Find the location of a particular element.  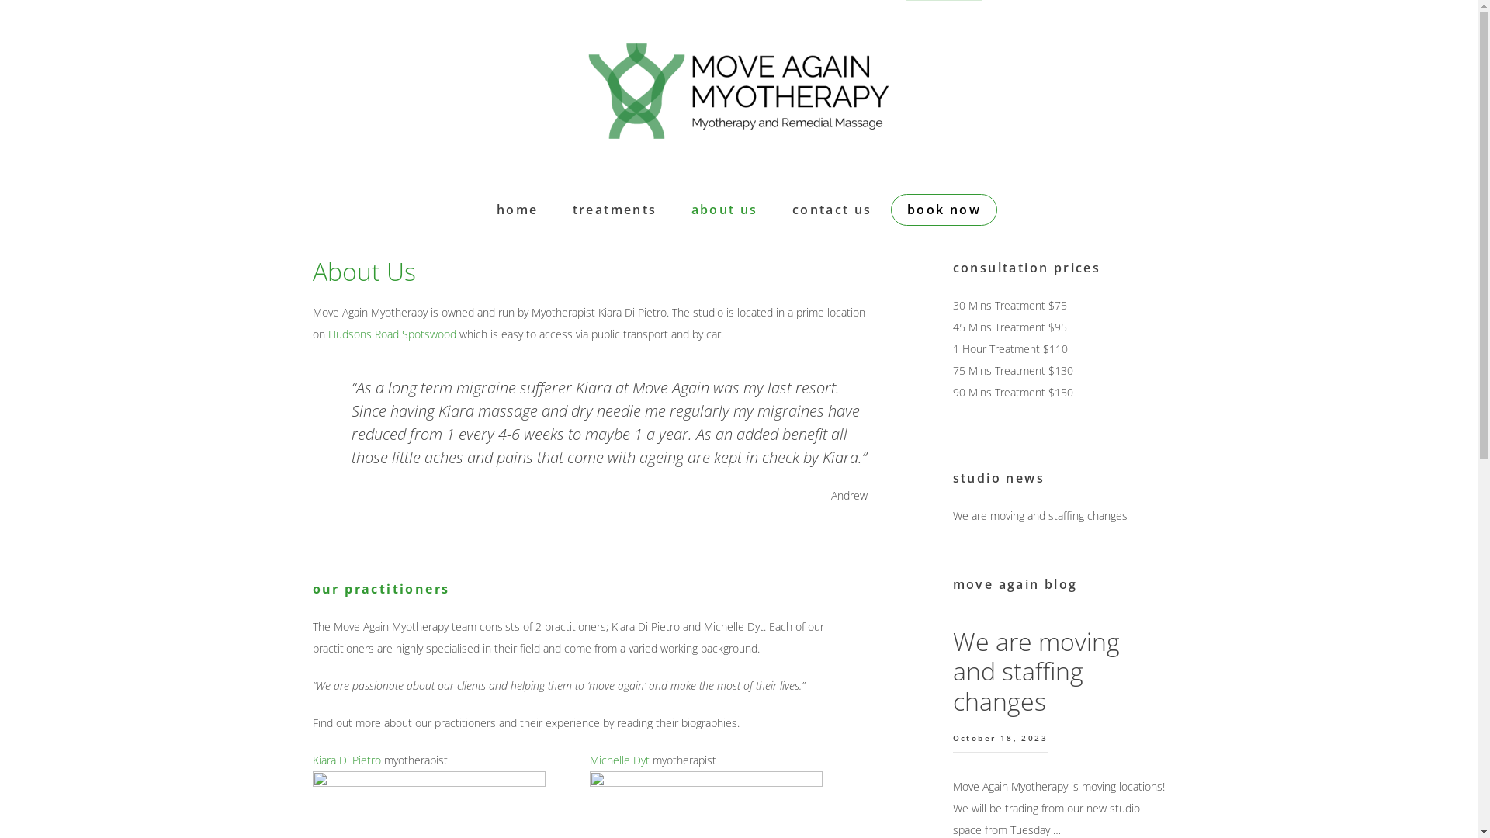

home is located at coordinates (518, 209).